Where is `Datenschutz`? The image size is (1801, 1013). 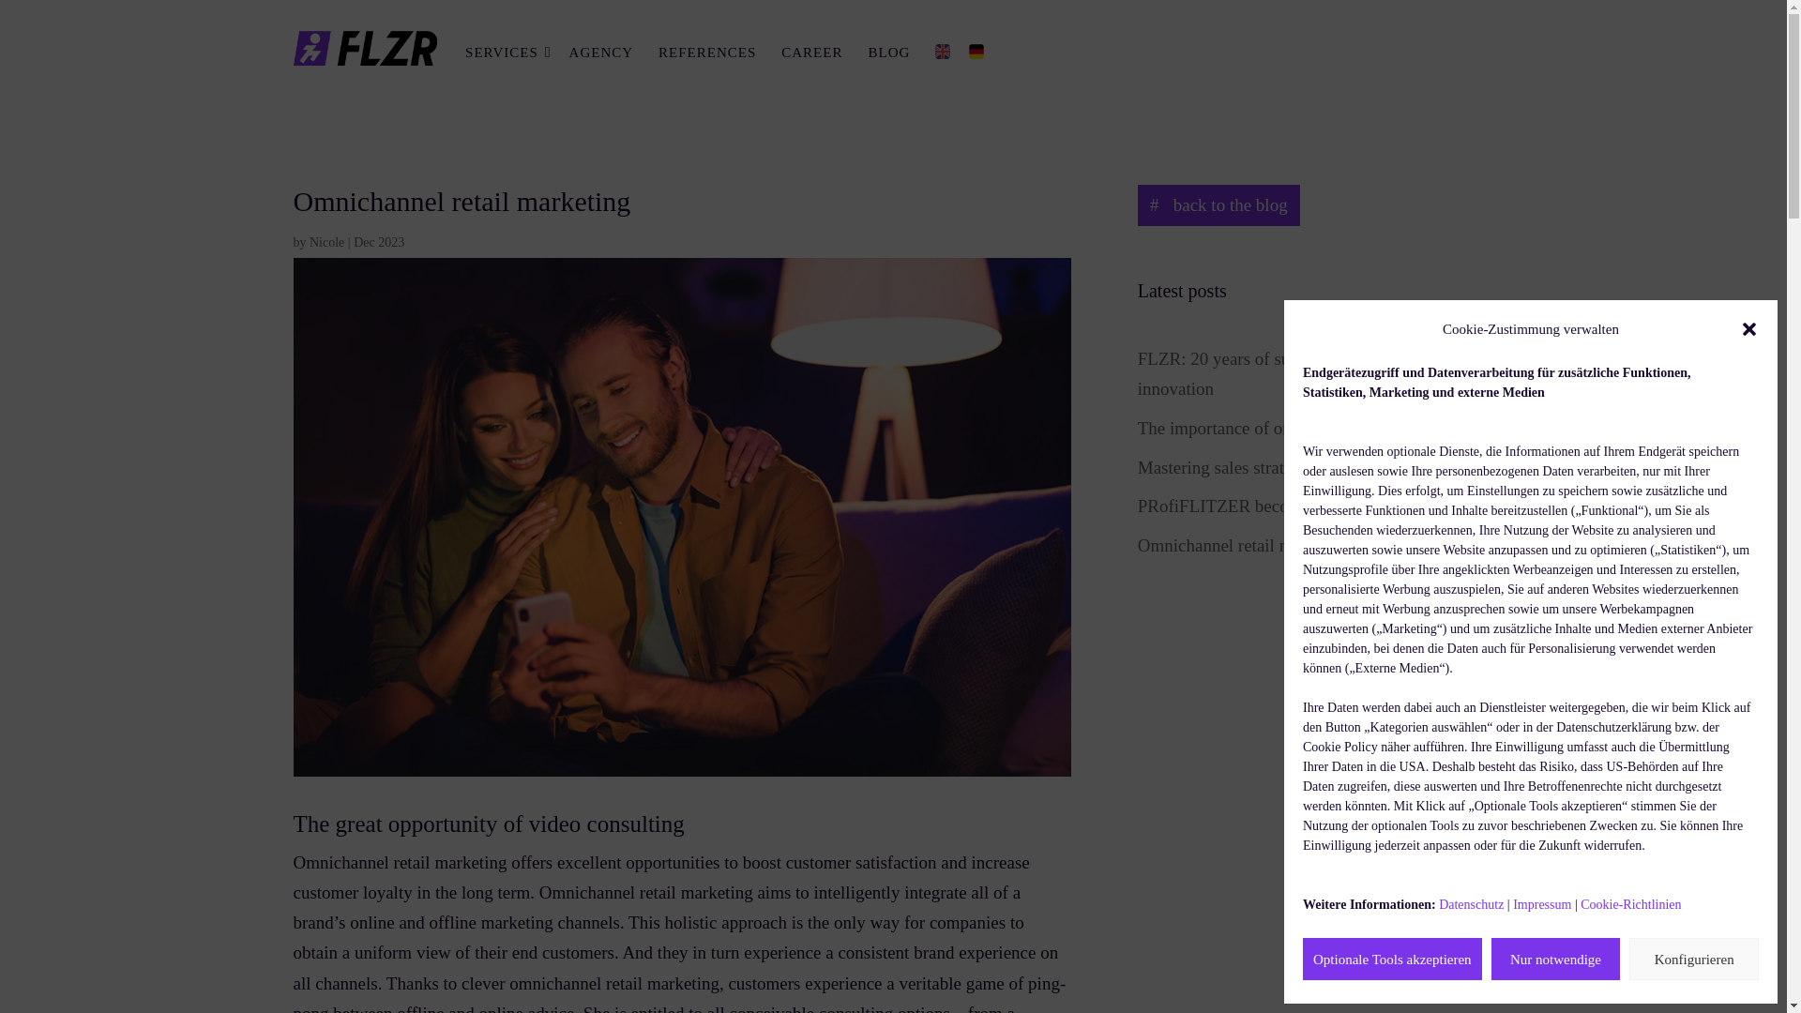
Datenschutz is located at coordinates (1471, 904).